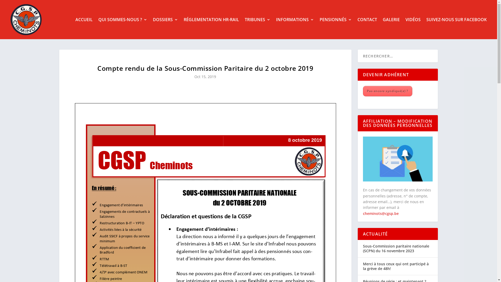  I want to click on QUI SOMMES-NOUS ?, so click(123, 20).